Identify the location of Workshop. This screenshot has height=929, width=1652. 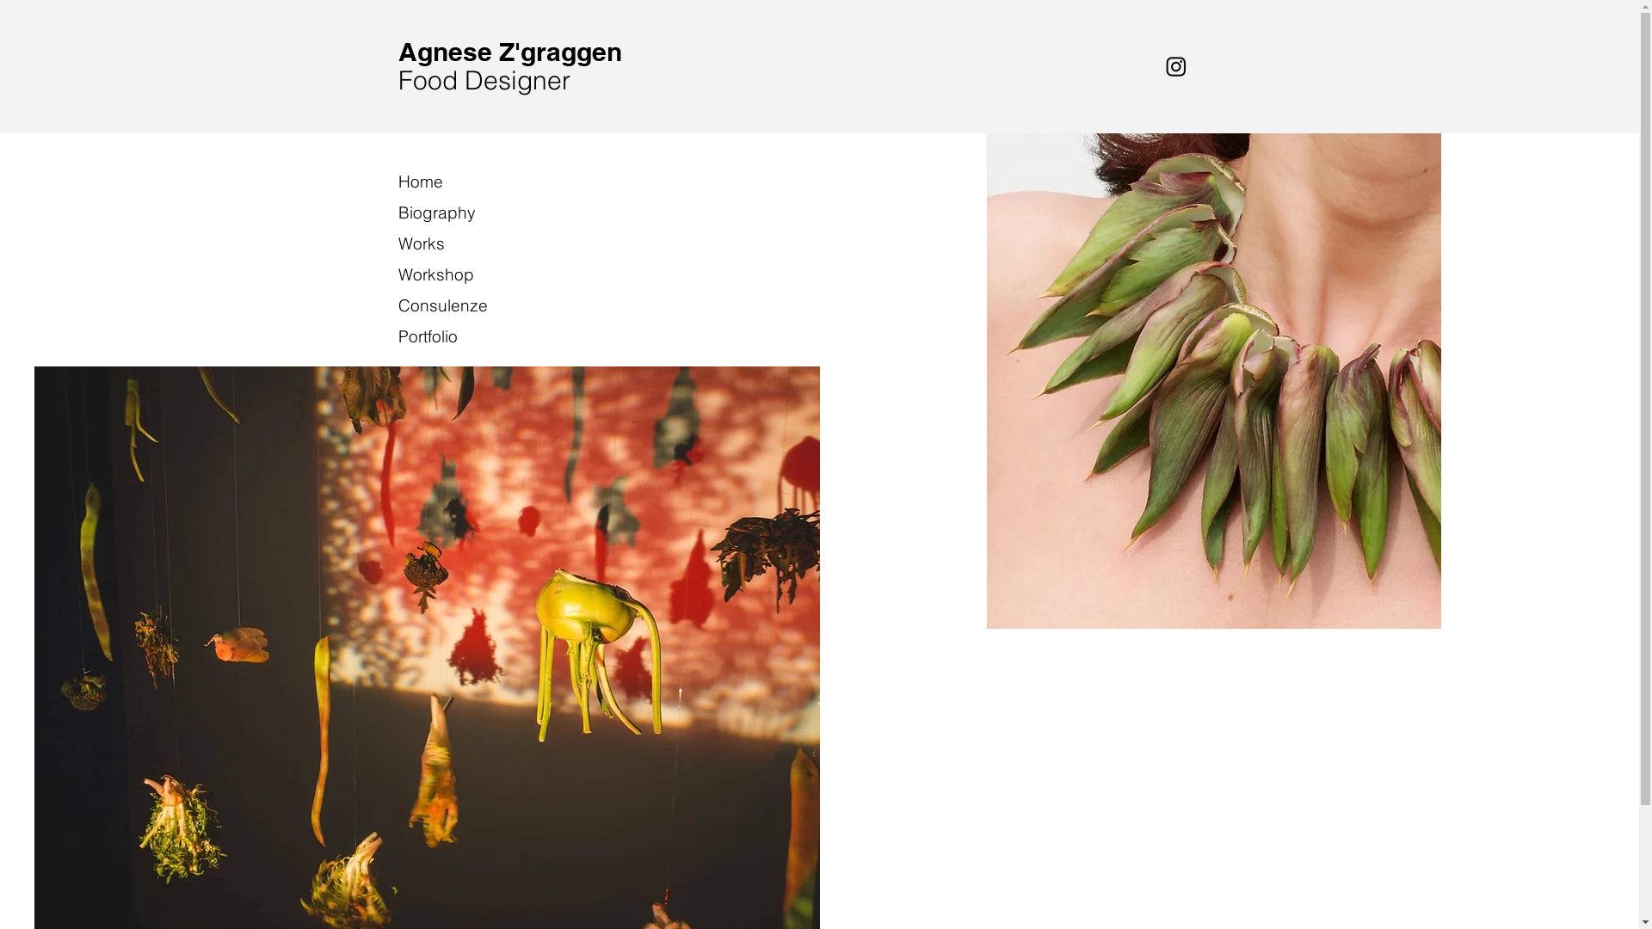
(459, 274).